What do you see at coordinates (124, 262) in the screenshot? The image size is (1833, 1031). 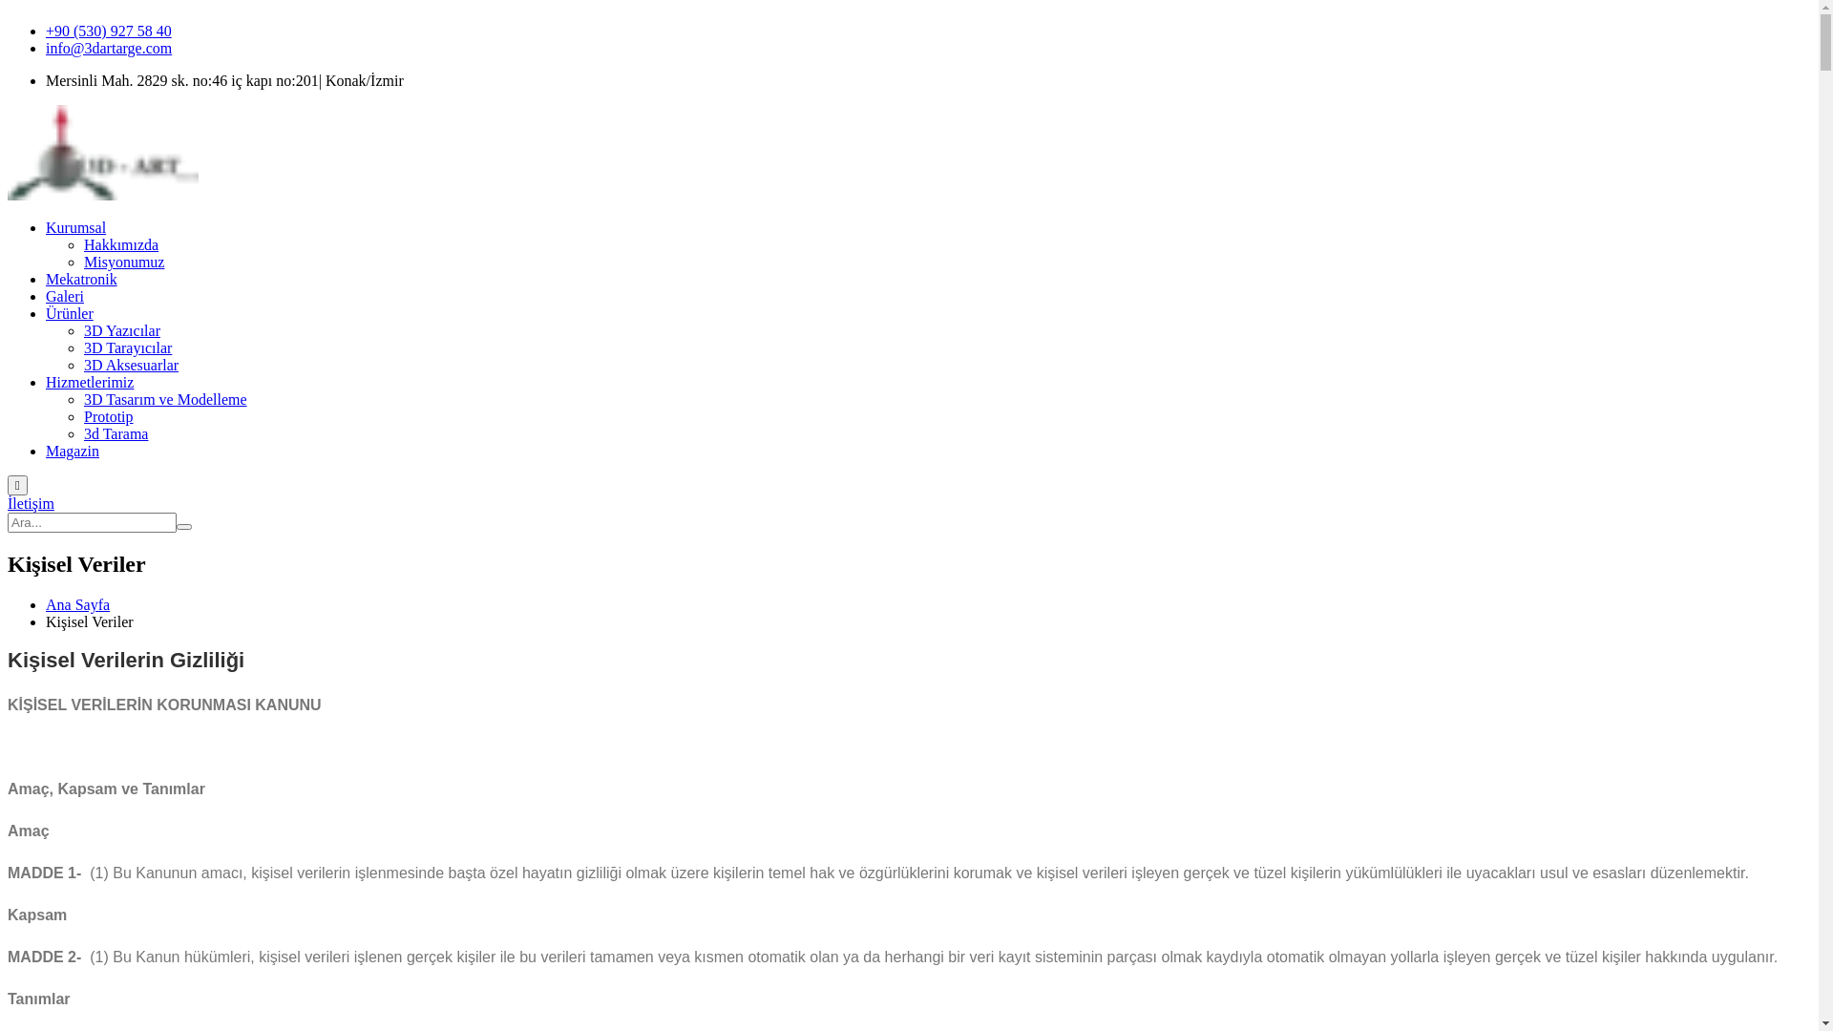 I see `Misyonumuz` at bounding box center [124, 262].